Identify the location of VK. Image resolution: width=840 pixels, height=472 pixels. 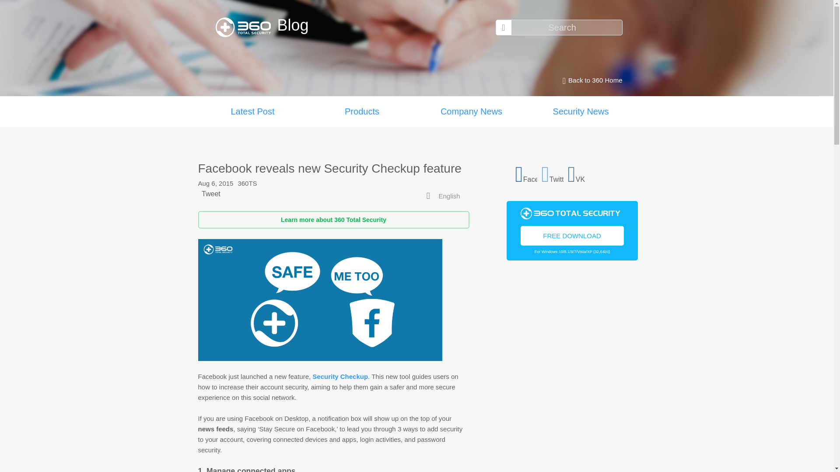
(578, 173).